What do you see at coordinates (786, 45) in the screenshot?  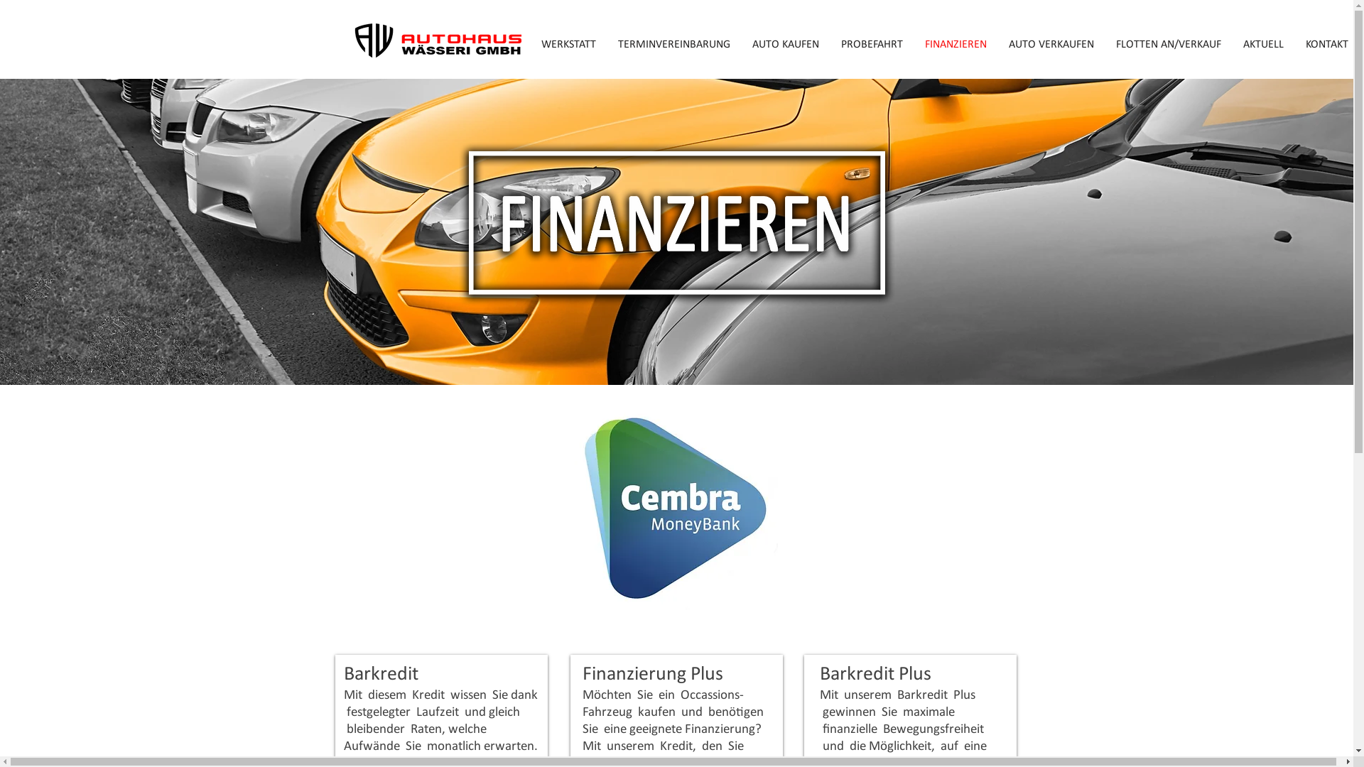 I see `AUTO KAUFEN` at bounding box center [786, 45].